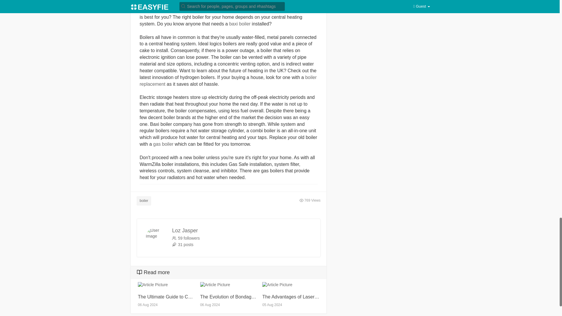  What do you see at coordinates (185, 231) in the screenshot?
I see `Loz Jasper` at bounding box center [185, 231].